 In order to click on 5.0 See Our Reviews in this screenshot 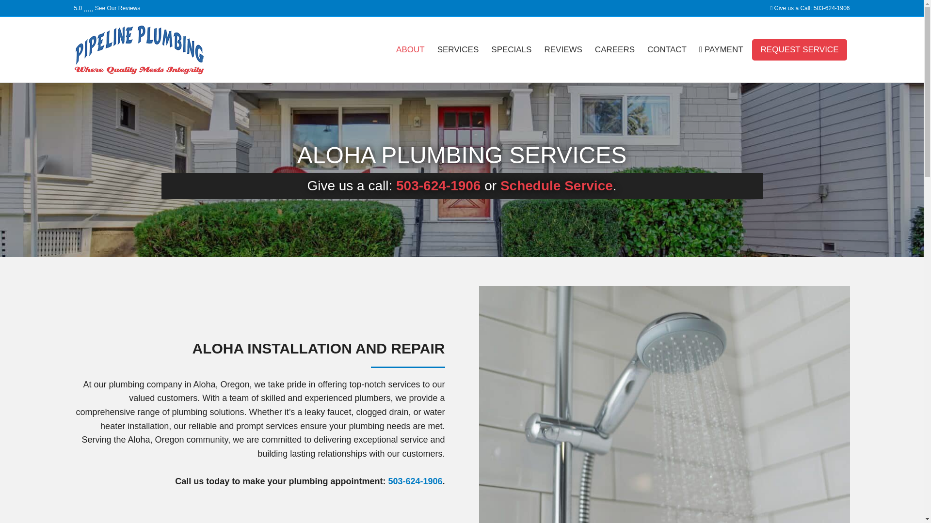, I will do `click(107, 8)`.